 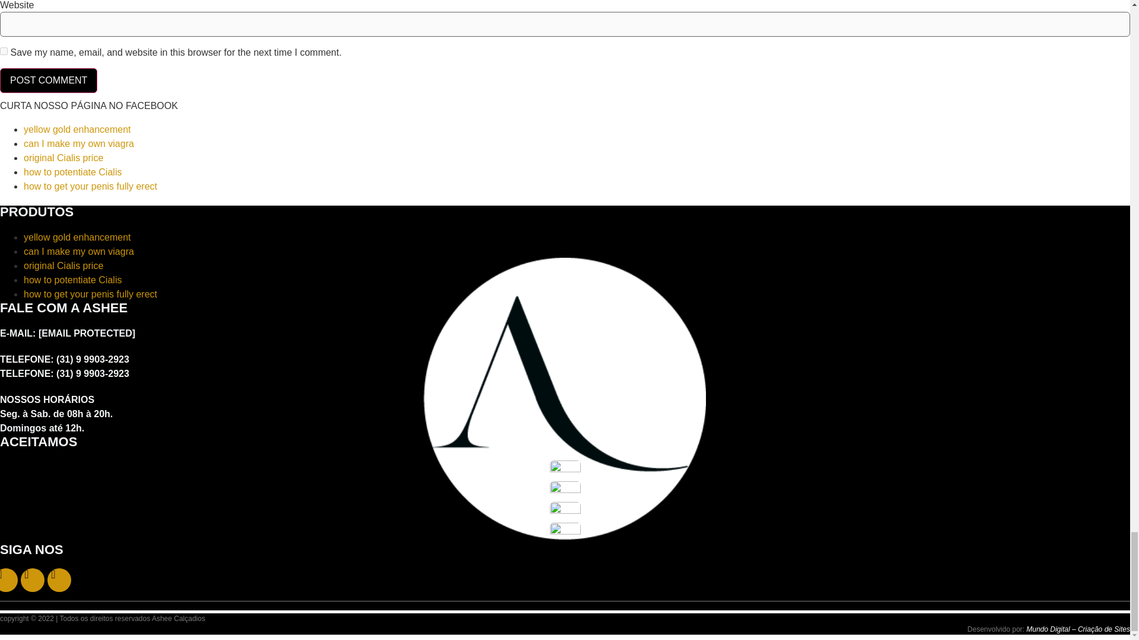 I want to click on original Cialis price, so click(x=63, y=158).